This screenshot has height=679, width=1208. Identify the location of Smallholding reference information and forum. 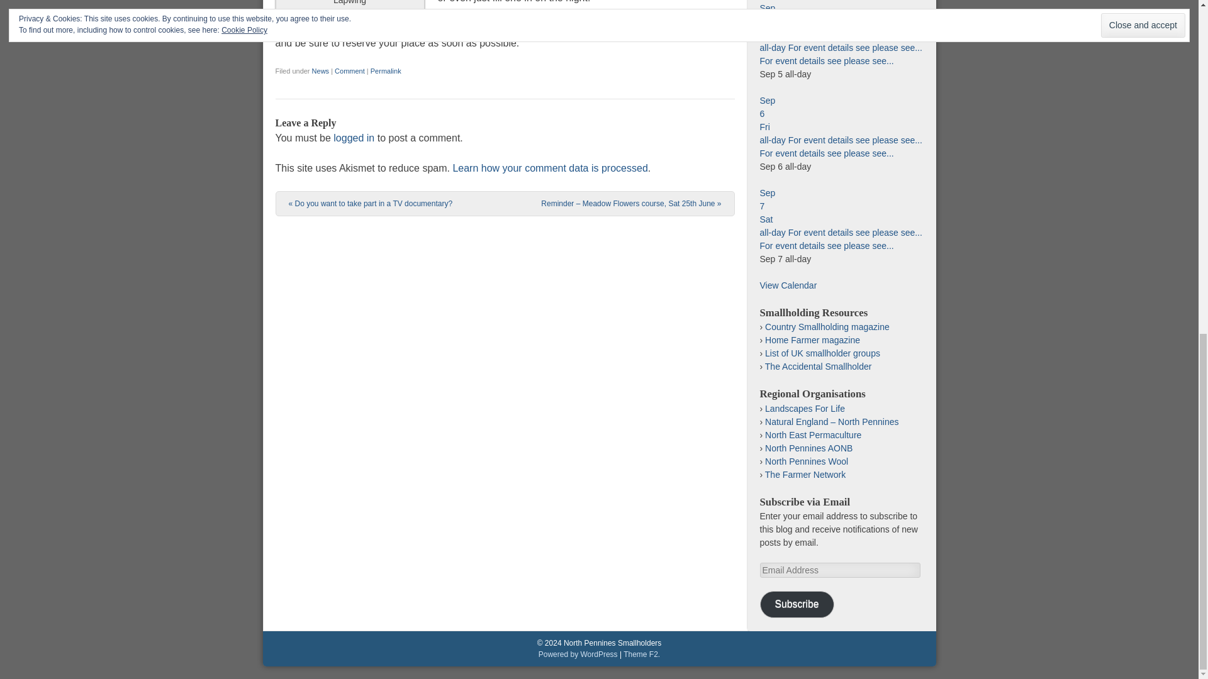
(818, 366).